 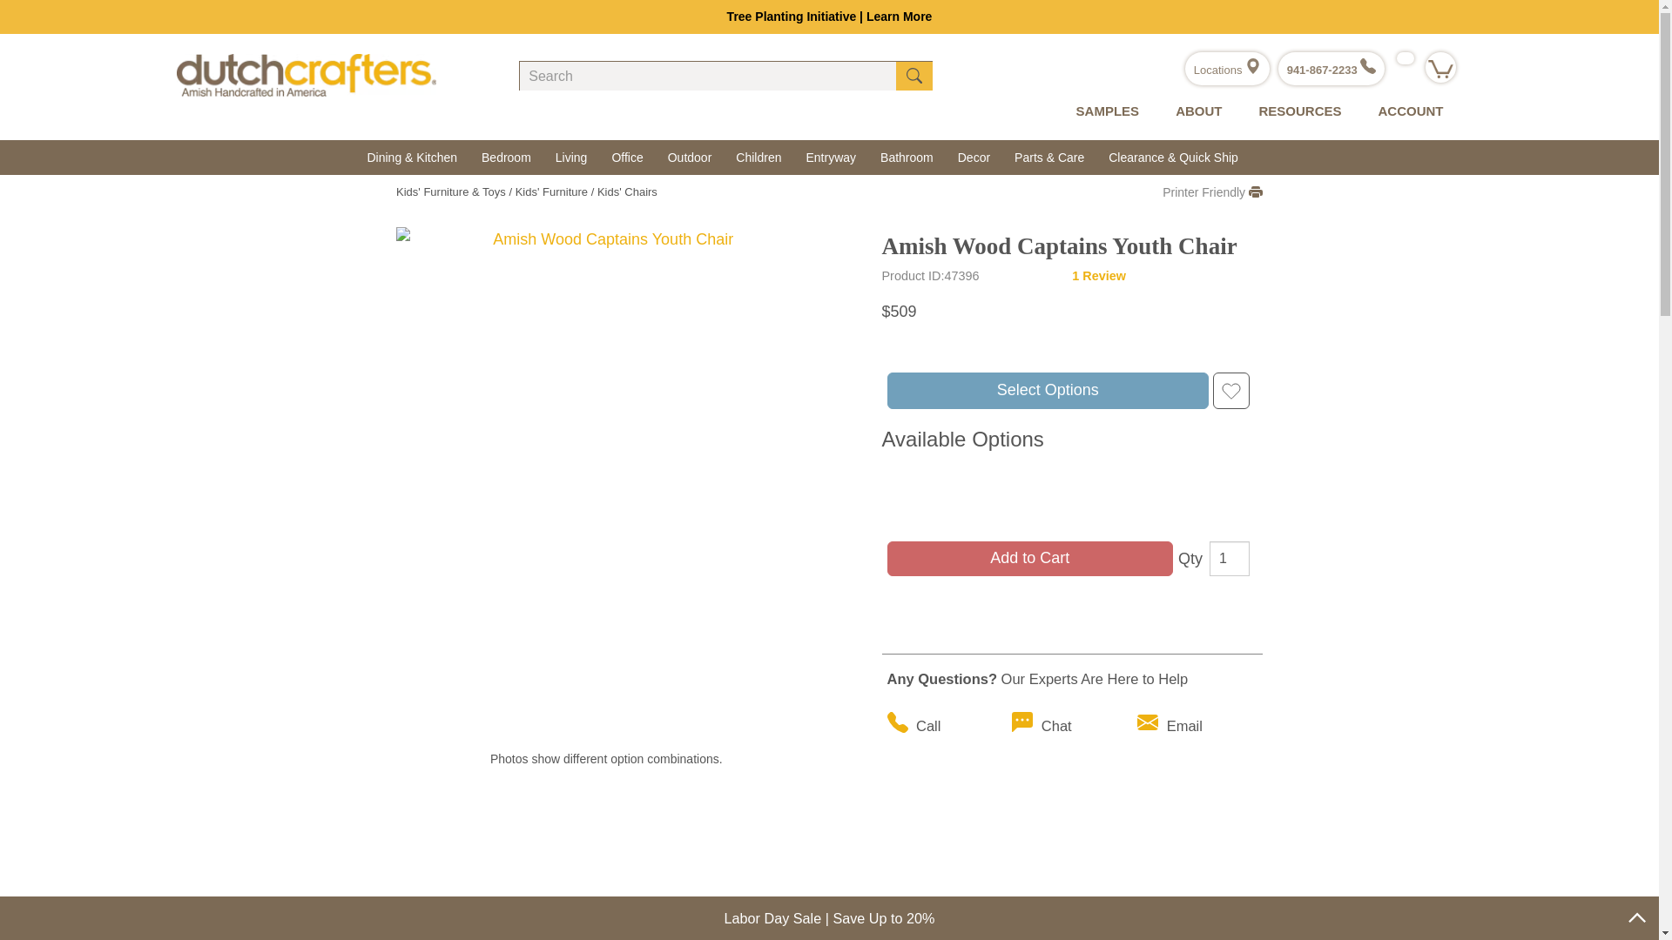 I want to click on Locations, so click(x=1226, y=70).